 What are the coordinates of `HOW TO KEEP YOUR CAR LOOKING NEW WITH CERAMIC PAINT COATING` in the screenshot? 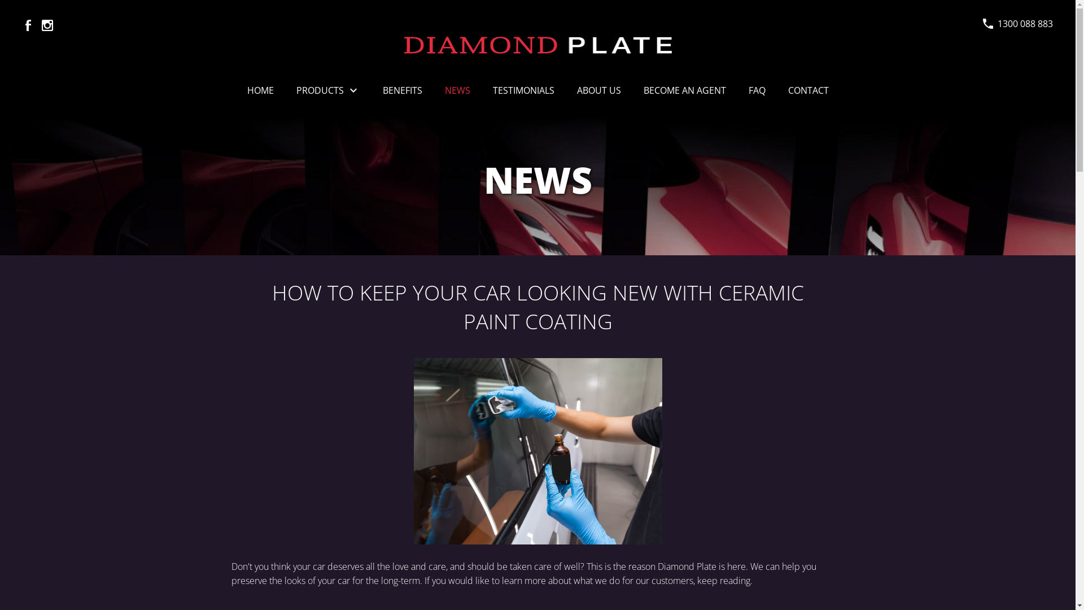 It's located at (537, 451).